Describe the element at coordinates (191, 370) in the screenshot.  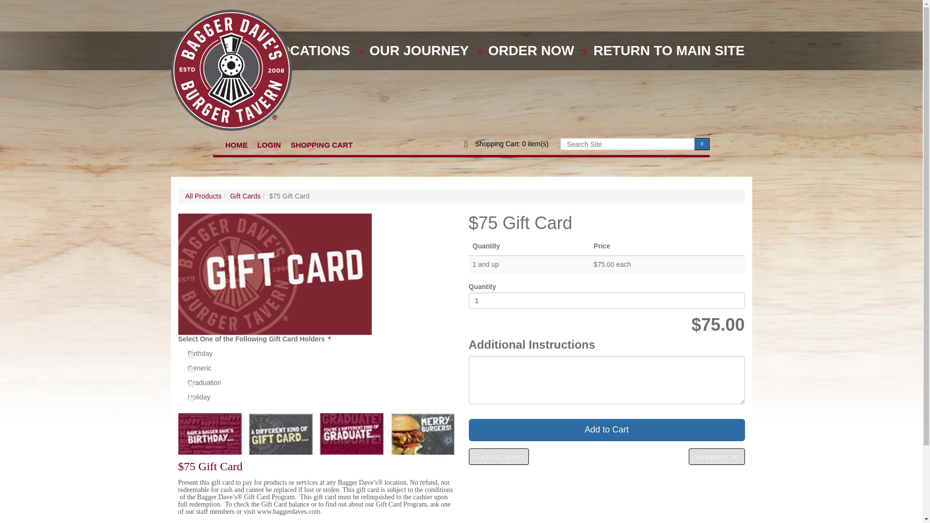
I see `Generic` at that location.